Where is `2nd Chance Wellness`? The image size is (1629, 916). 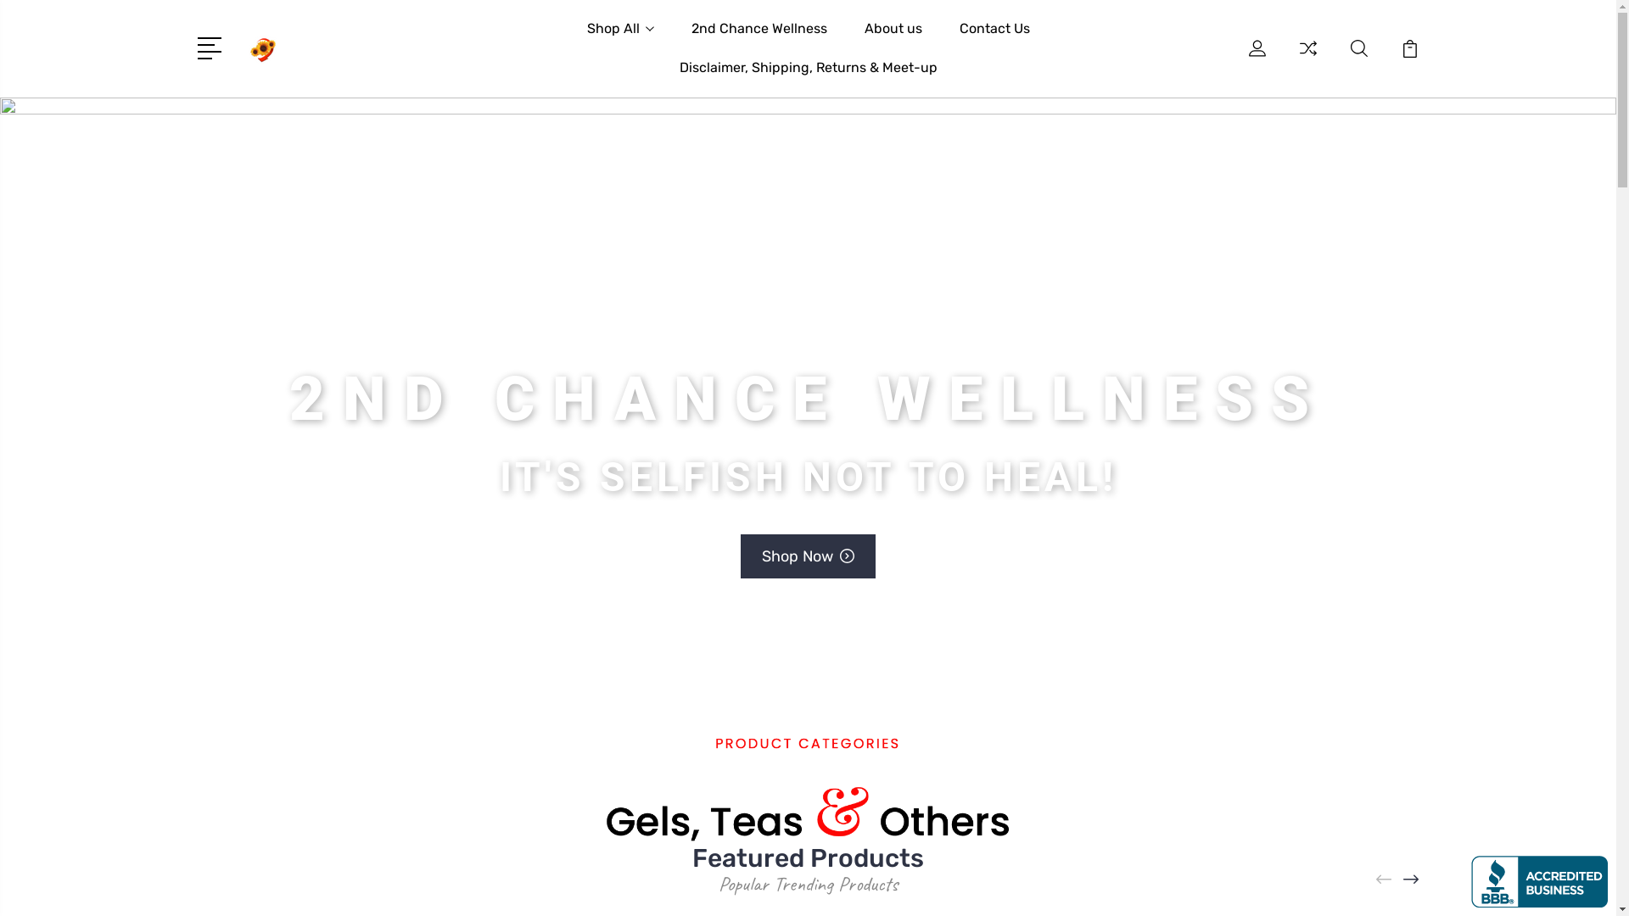
2nd Chance Wellness is located at coordinates (759, 39).